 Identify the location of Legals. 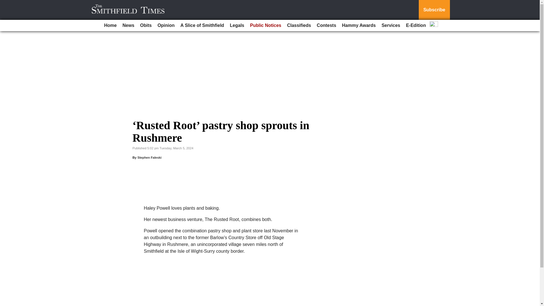
(237, 25).